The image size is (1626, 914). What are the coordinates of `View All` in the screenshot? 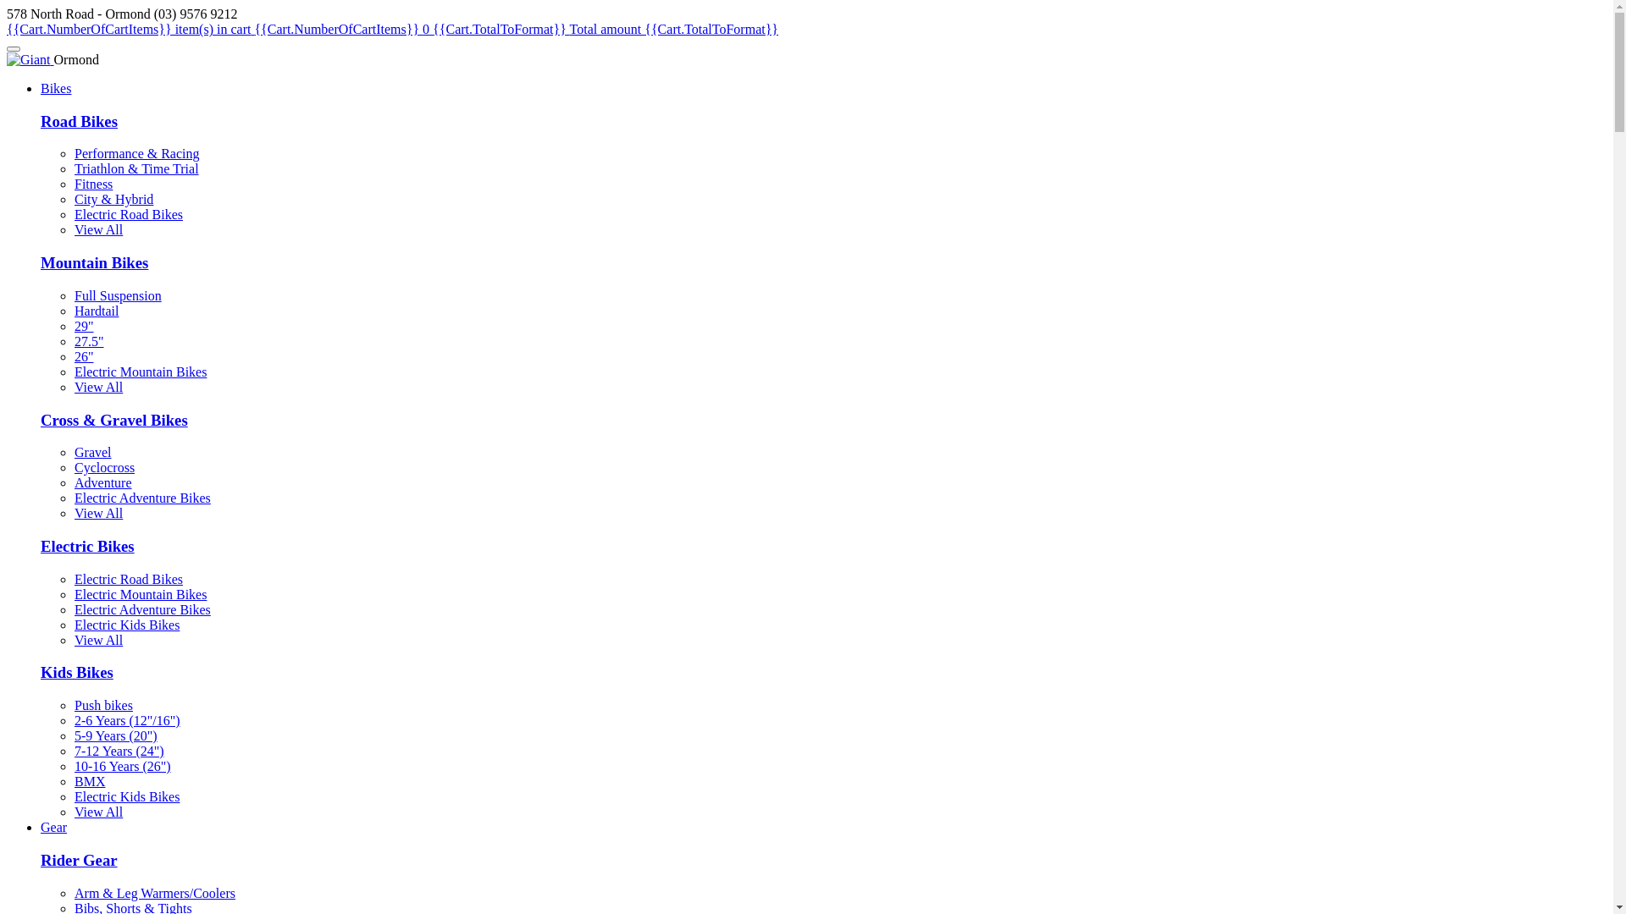 It's located at (98, 812).